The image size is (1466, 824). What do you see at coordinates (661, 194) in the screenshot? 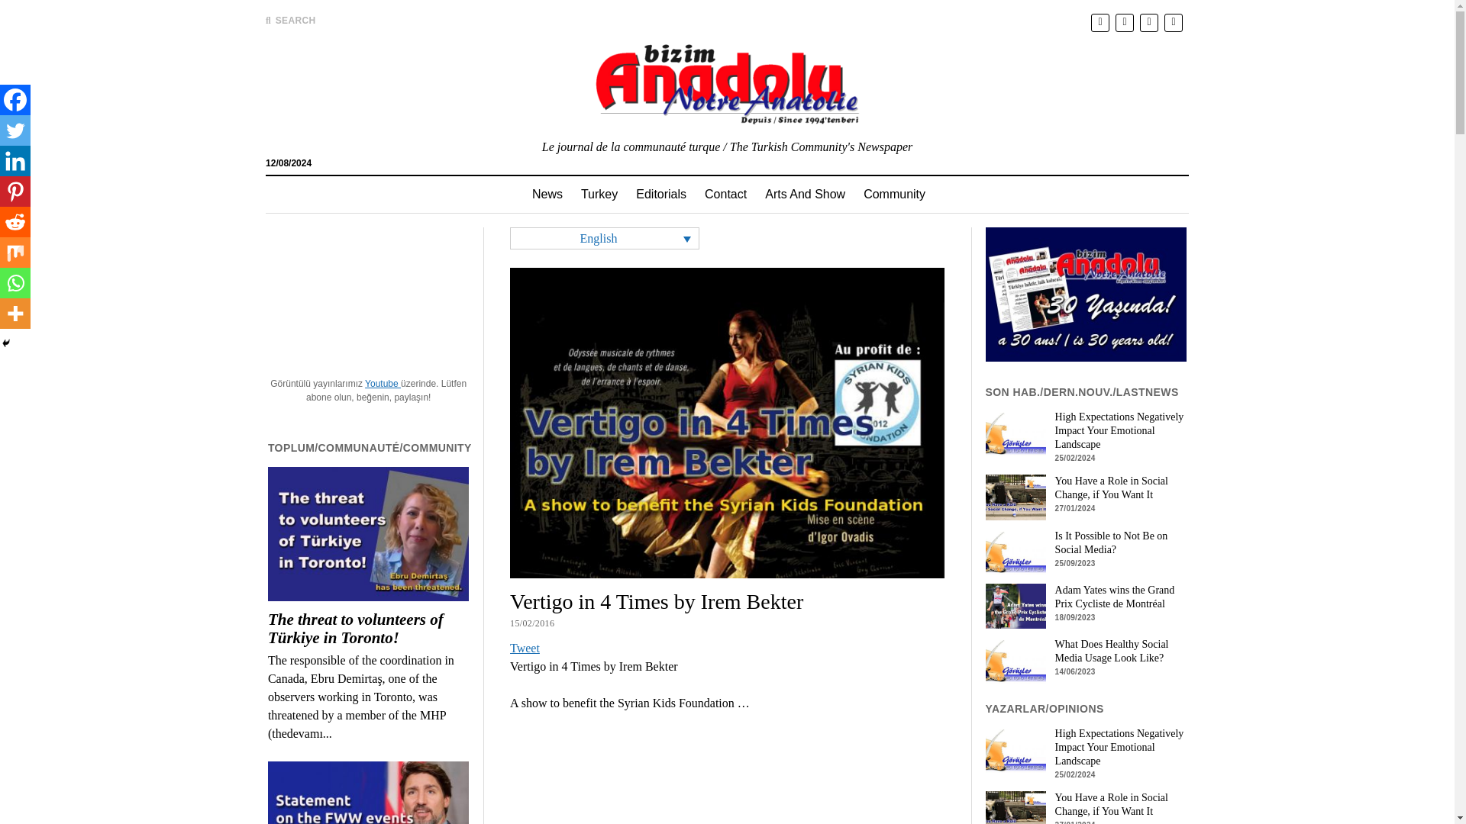
I see `Editorials` at bounding box center [661, 194].